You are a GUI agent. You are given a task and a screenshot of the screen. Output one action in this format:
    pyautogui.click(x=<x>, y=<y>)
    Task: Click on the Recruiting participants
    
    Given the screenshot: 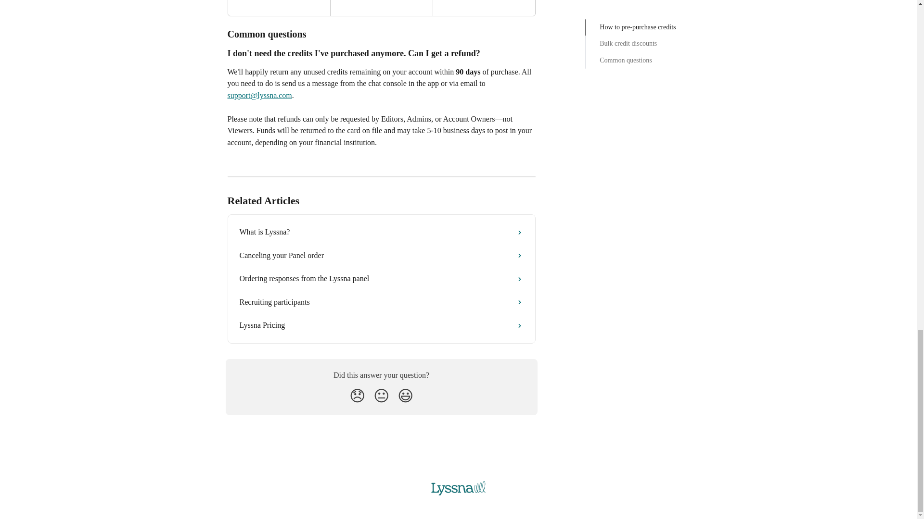 What is the action you would take?
    pyautogui.click(x=381, y=302)
    